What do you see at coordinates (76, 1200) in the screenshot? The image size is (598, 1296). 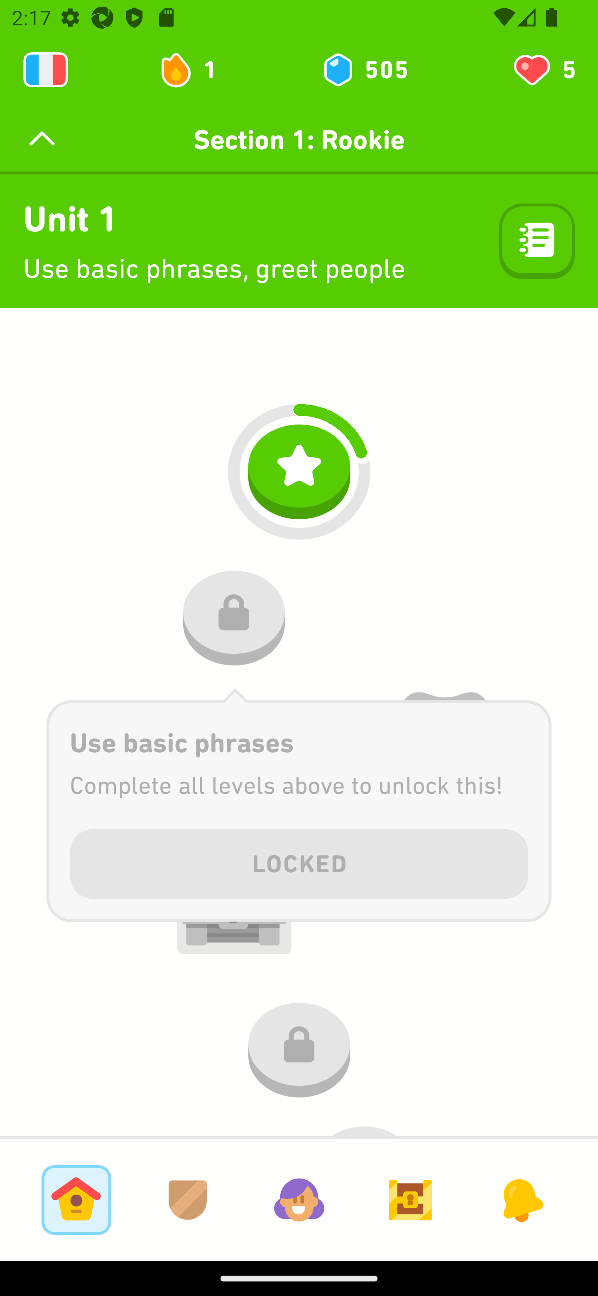 I see `Learn Tab` at bounding box center [76, 1200].